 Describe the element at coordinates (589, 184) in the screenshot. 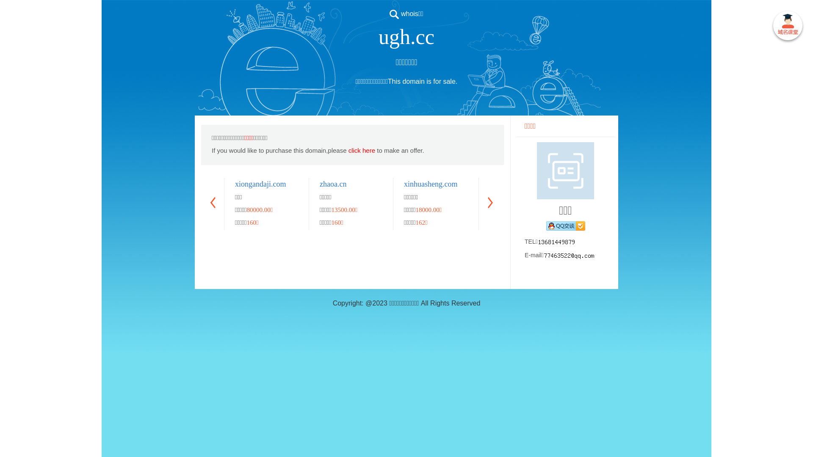

I see `dfbhw.com` at that location.